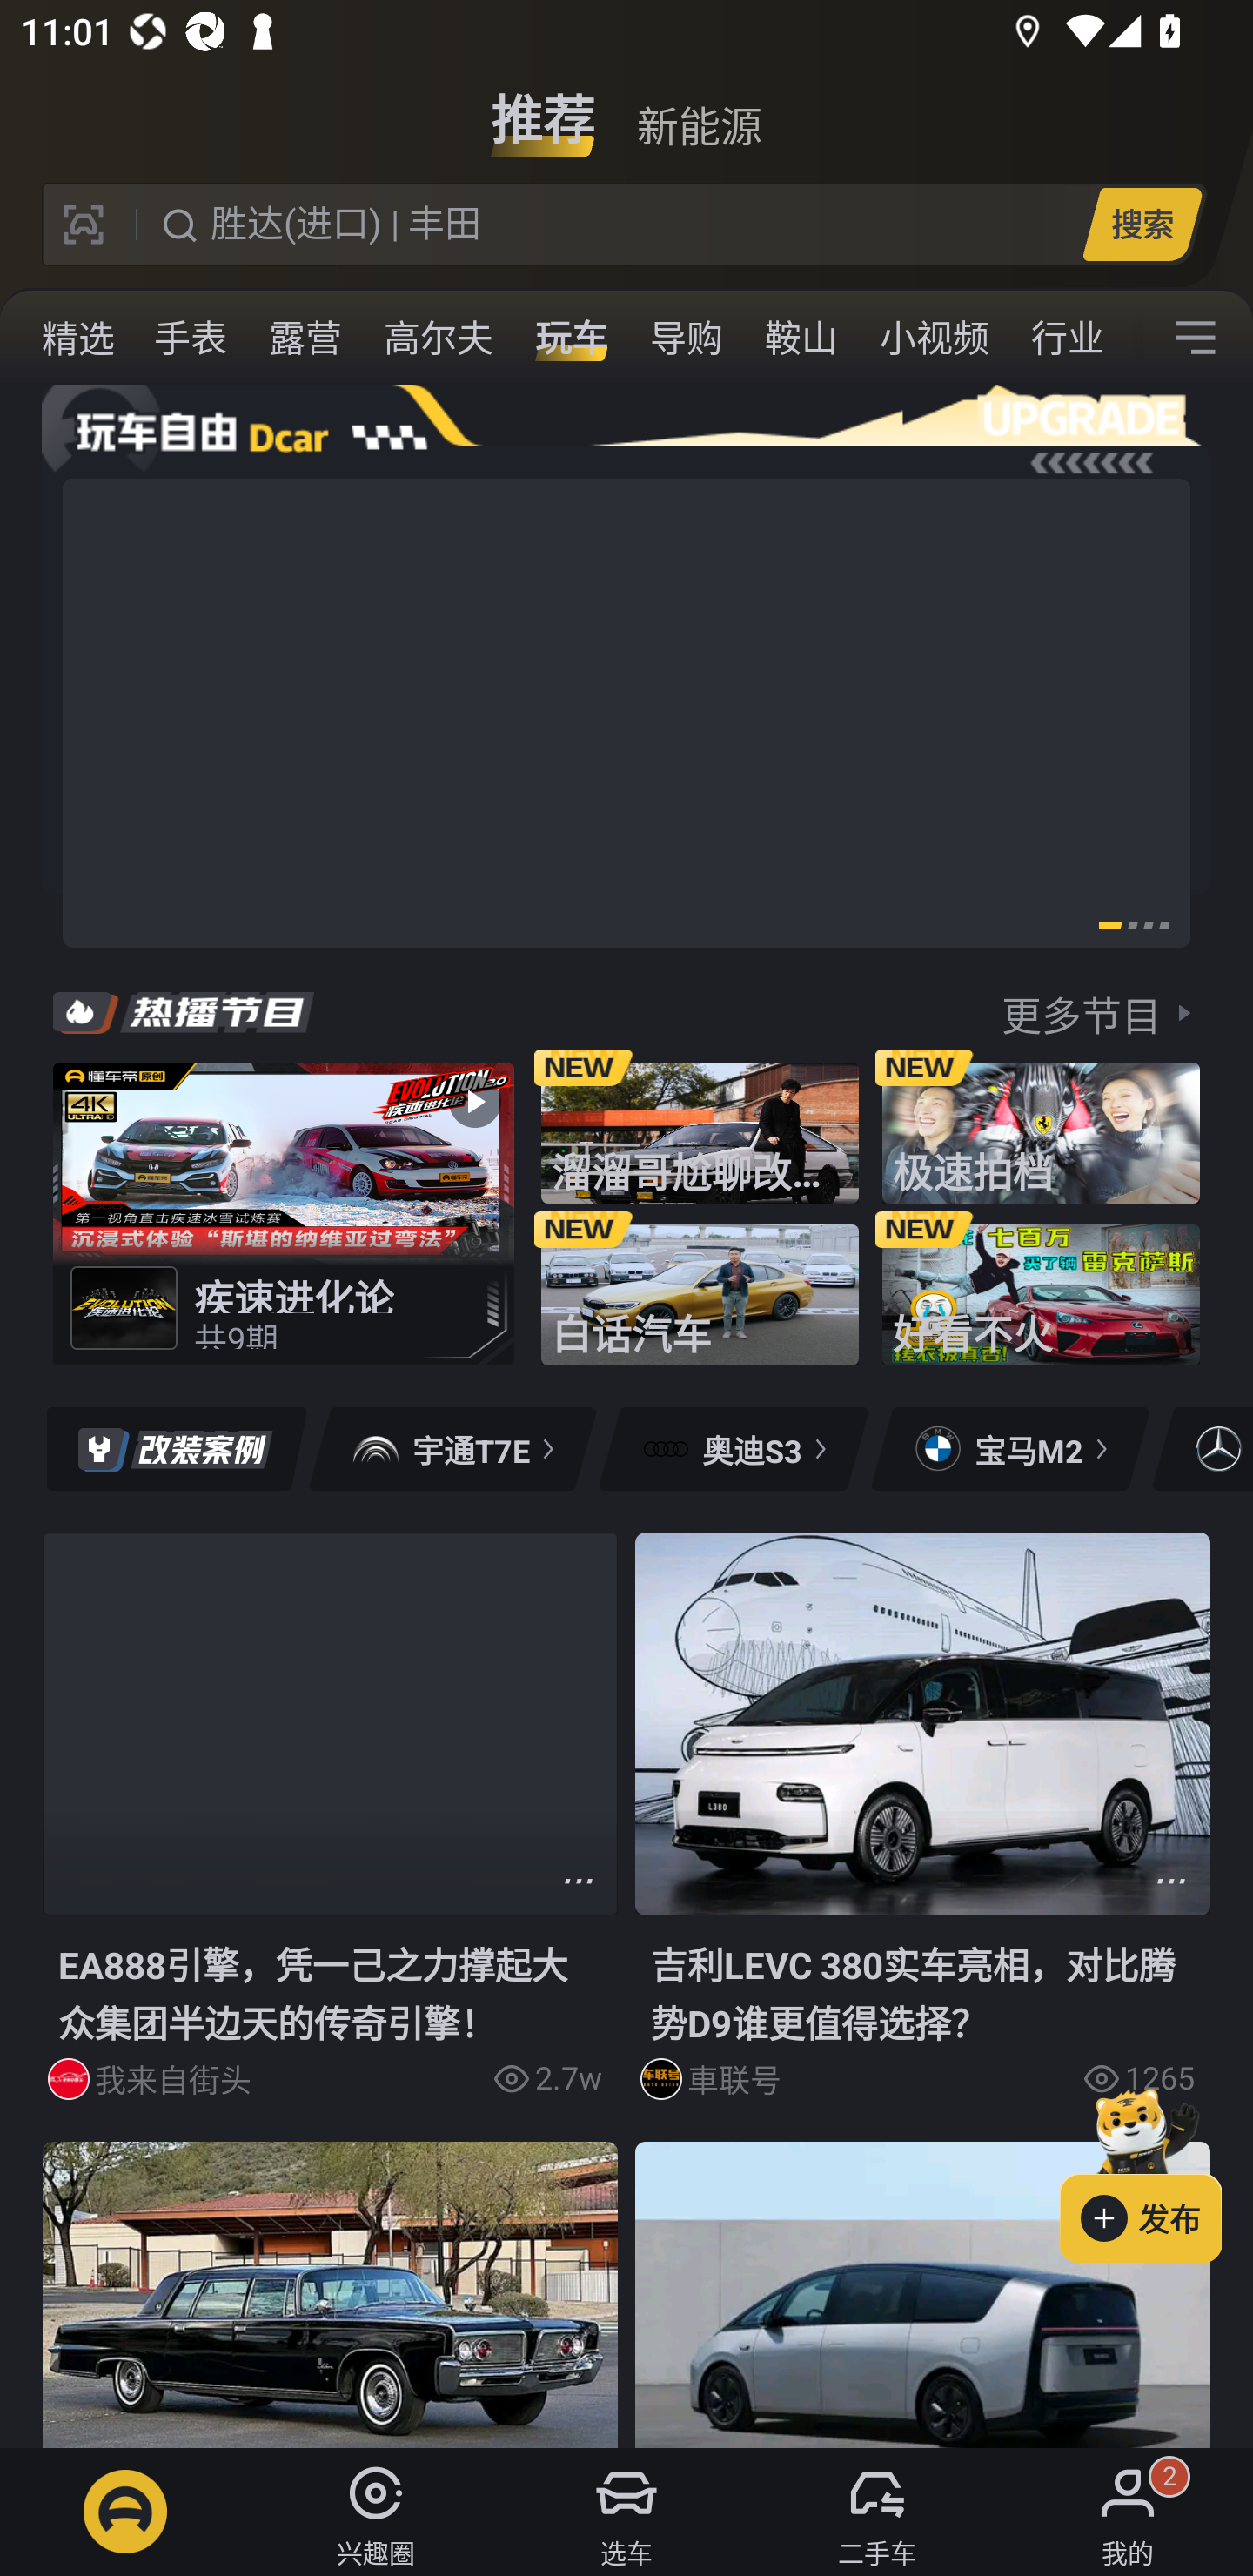  I want to click on 車联号, so click(877, 2080).